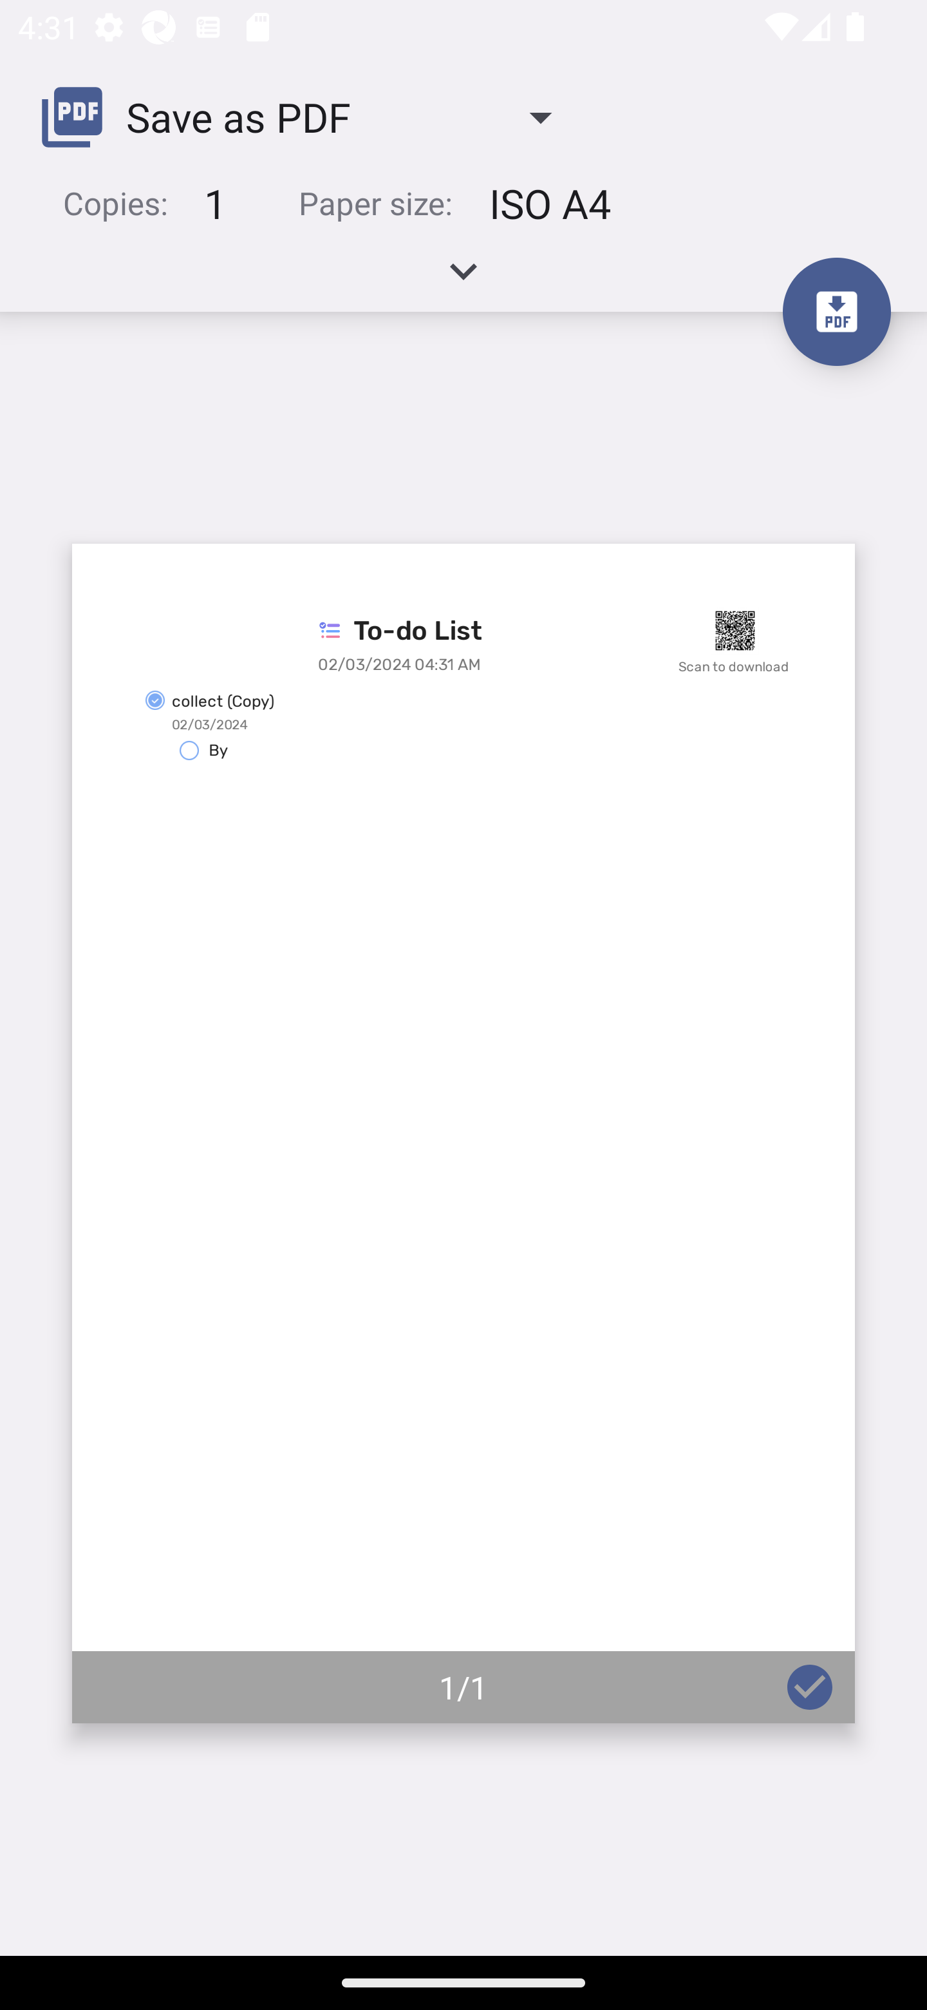 This screenshot has width=927, height=2010. Describe the element at coordinates (306, 116) in the screenshot. I see `Save as PDF` at that location.